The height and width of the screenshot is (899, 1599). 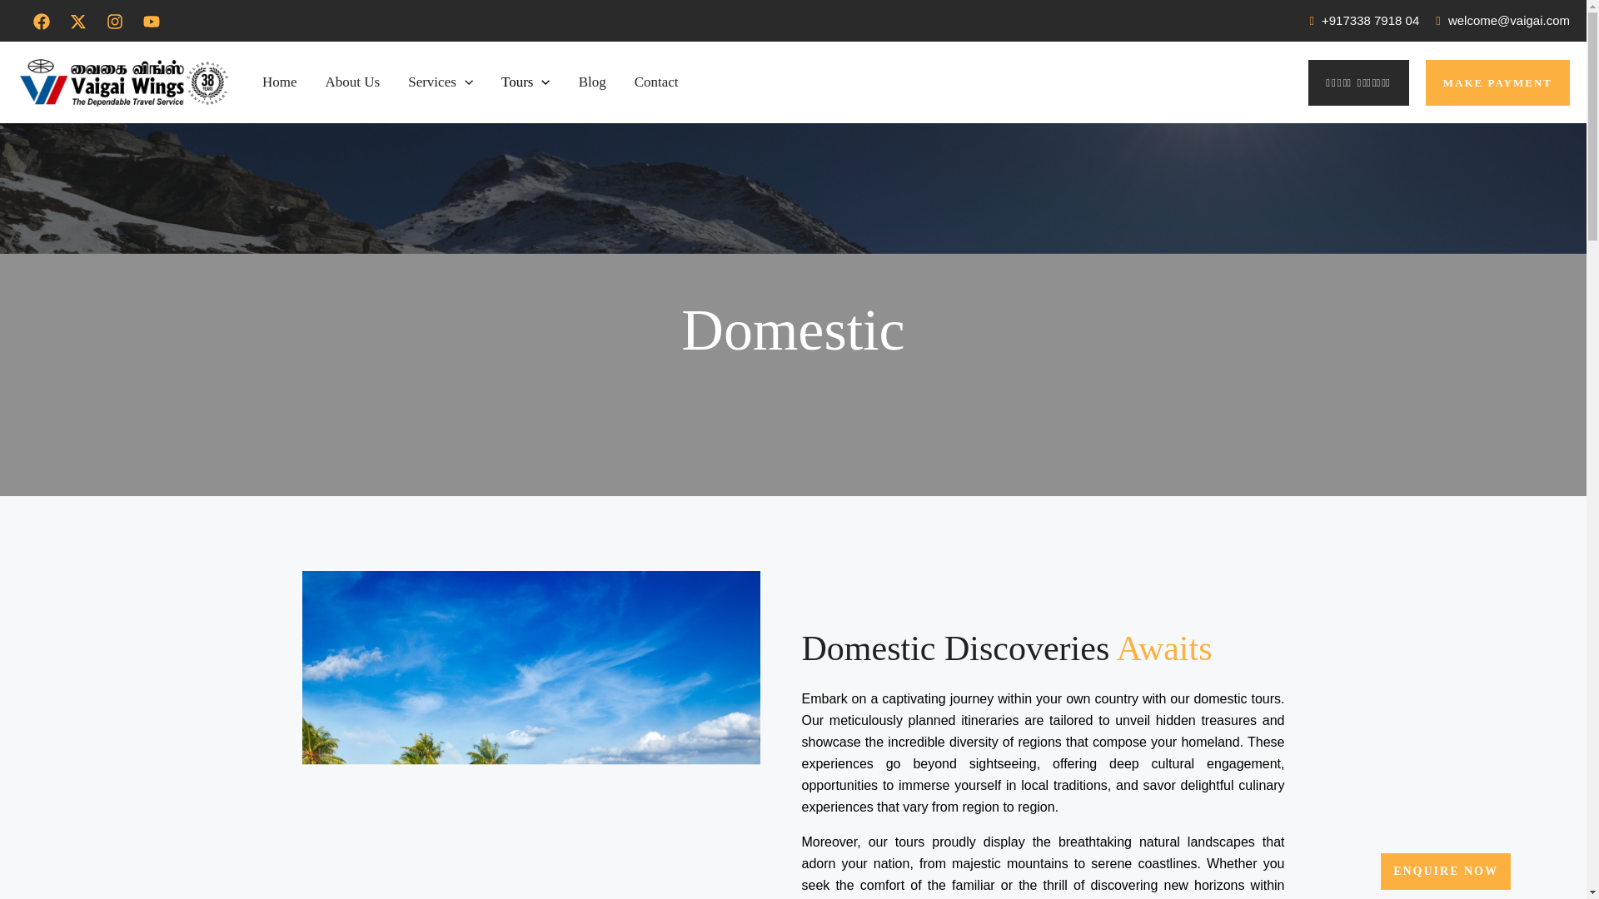 What do you see at coordinates (591, 82) in the screenshot?
I see `Blog` at bounding box center [591, 82].